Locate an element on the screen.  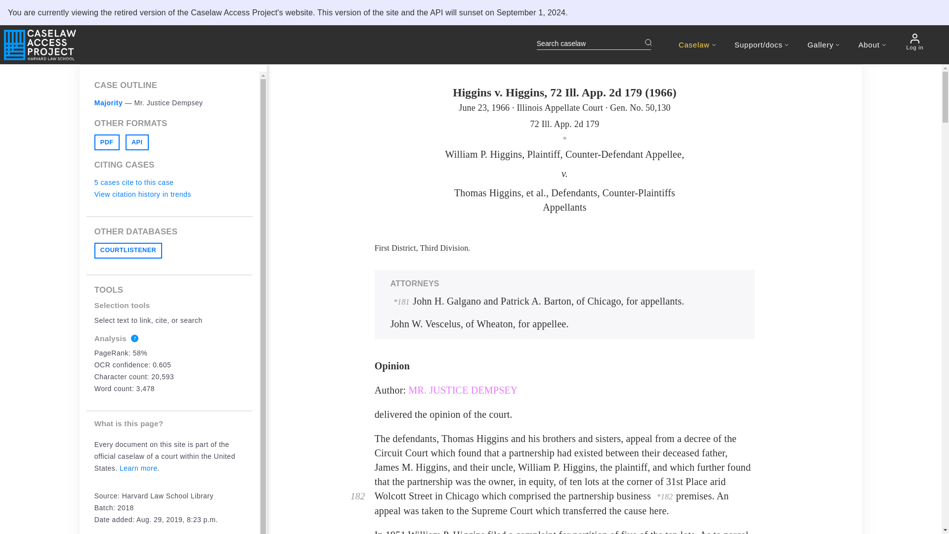
Caselaw is located at coordinates (697, 44).